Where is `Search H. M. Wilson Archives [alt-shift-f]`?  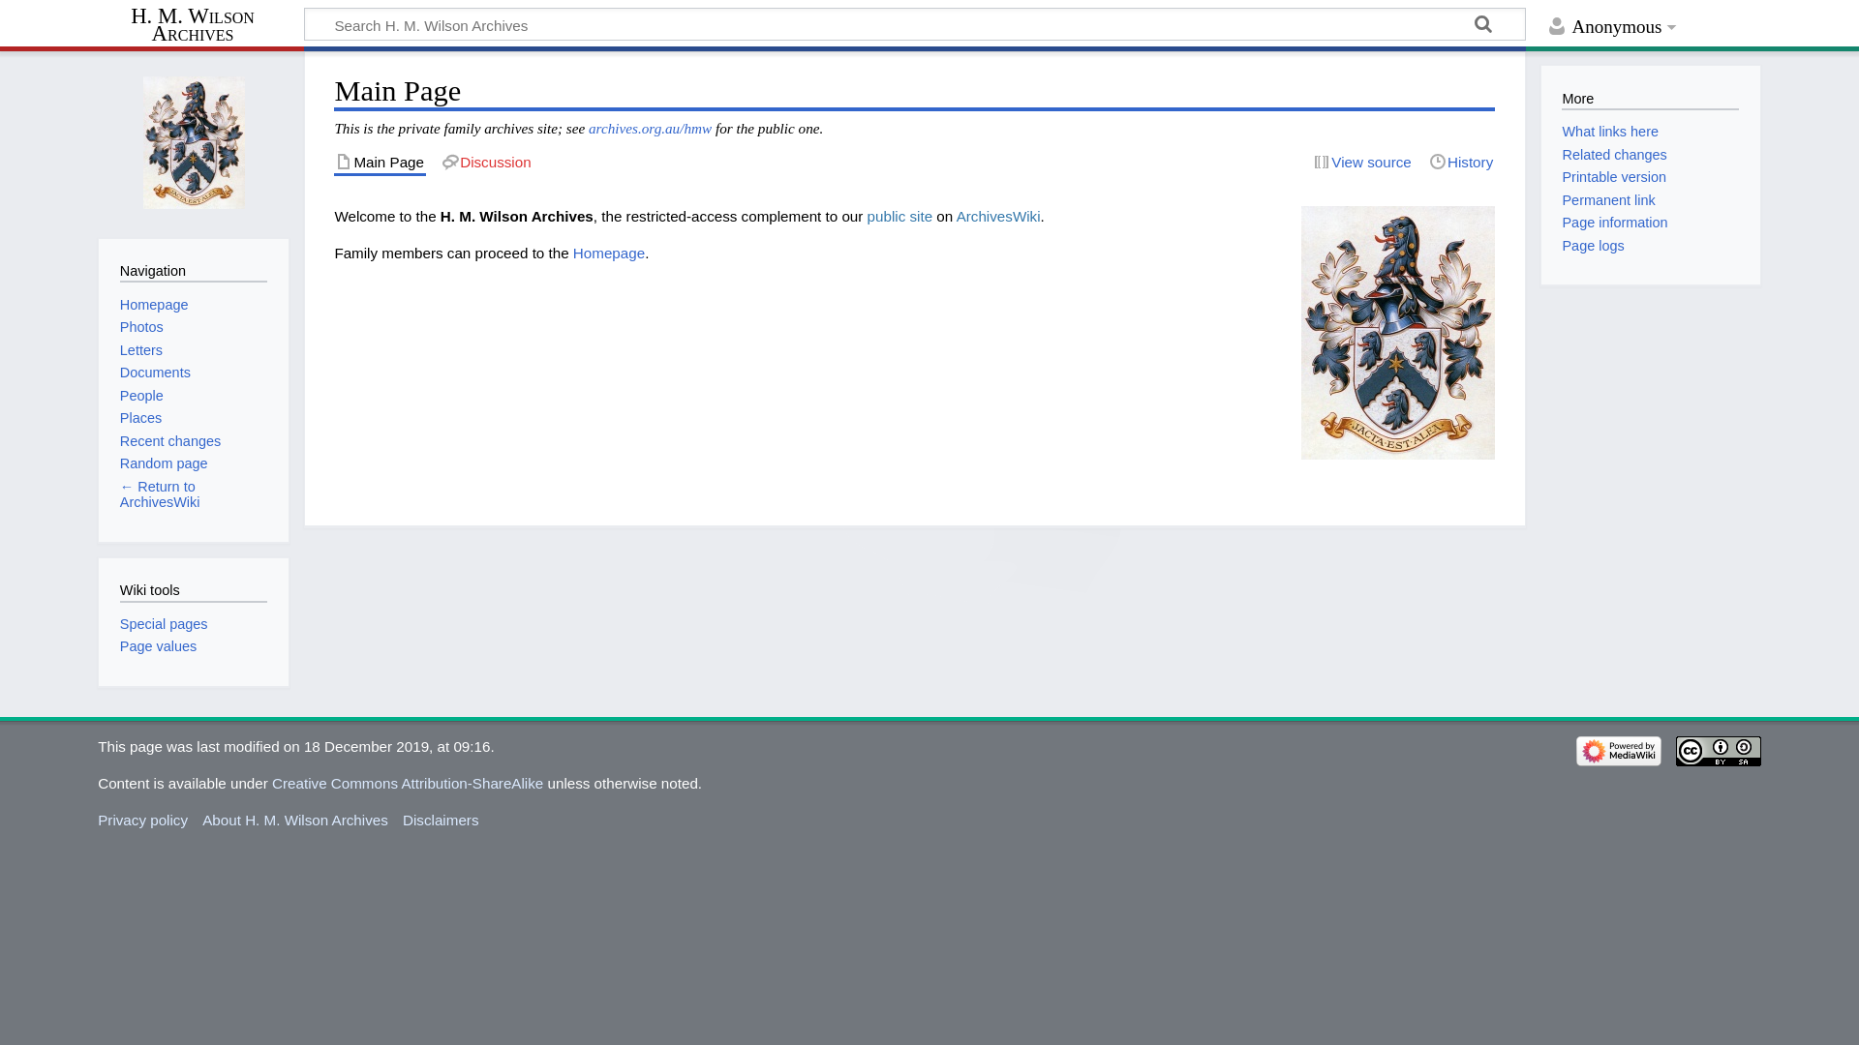
Search H. M. Wilson Archives [alt-shift-f] is located at coordinates (915, 24).